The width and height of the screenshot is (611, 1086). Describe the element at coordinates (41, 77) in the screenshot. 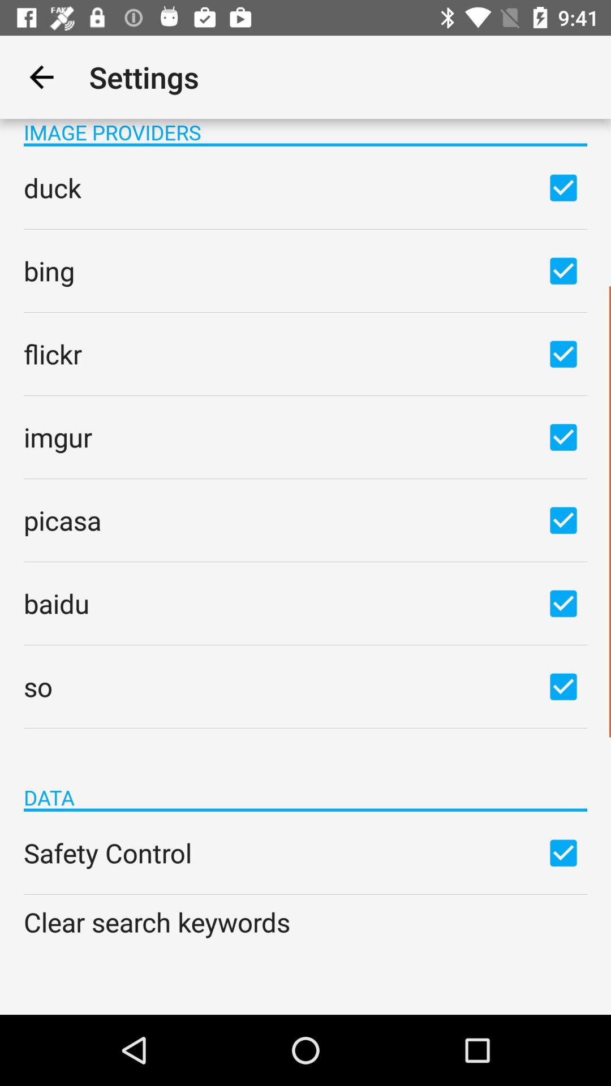

I see `turn off the app next to settings app` at that location.